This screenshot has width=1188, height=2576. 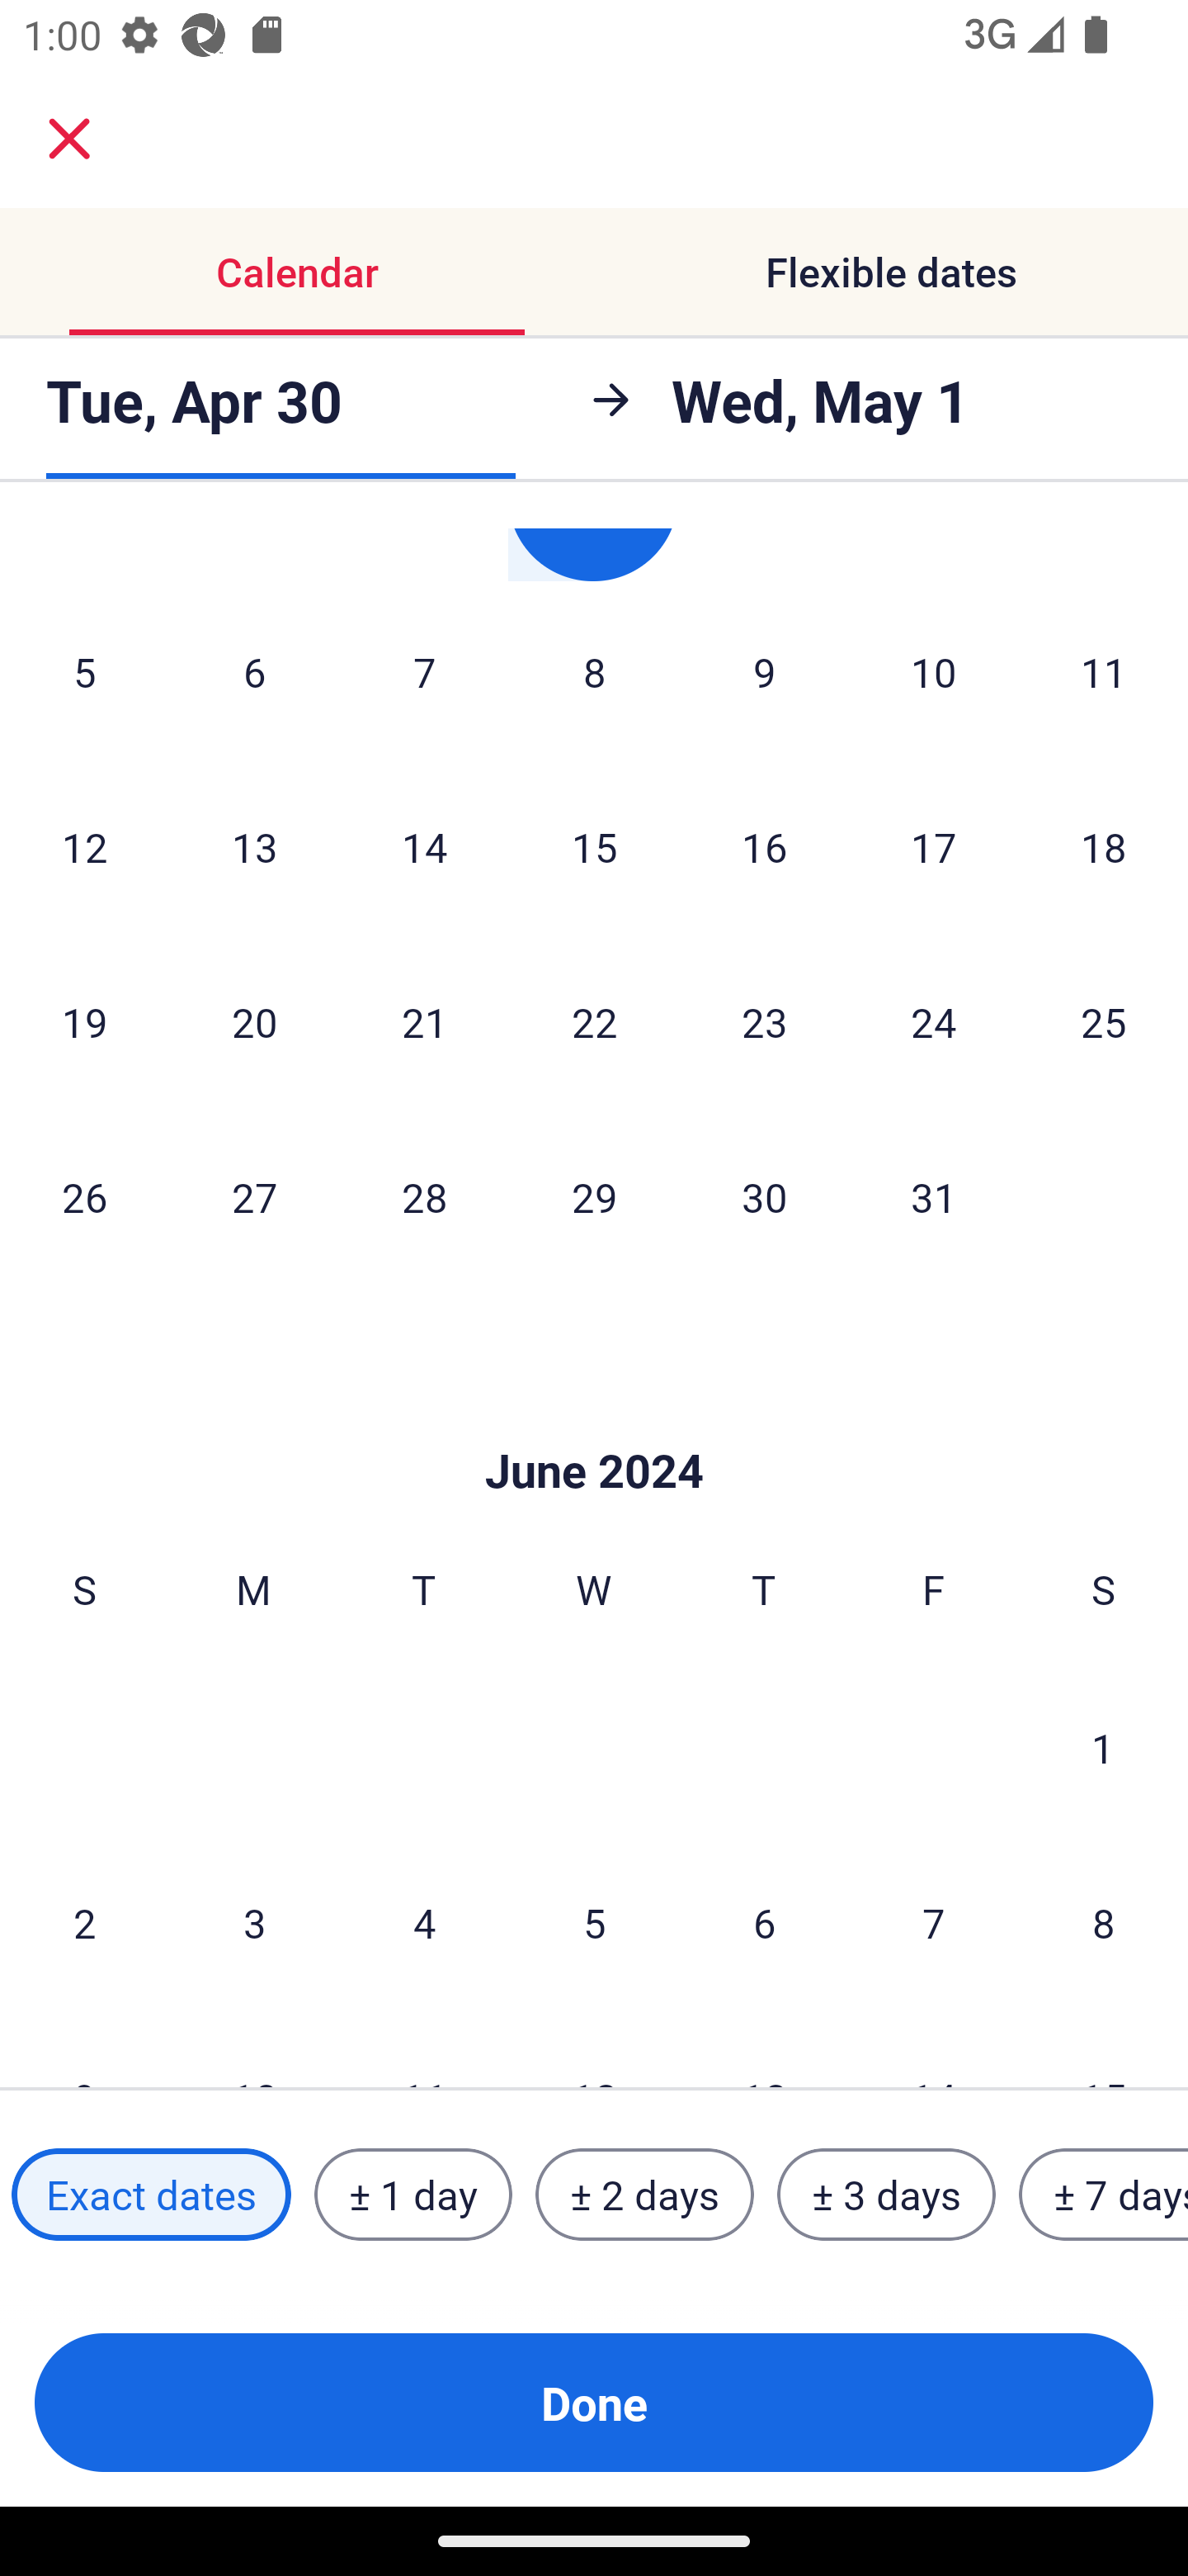 I want to click on 27 Monday, May 27, 2024, so click(x=254, y=1196).